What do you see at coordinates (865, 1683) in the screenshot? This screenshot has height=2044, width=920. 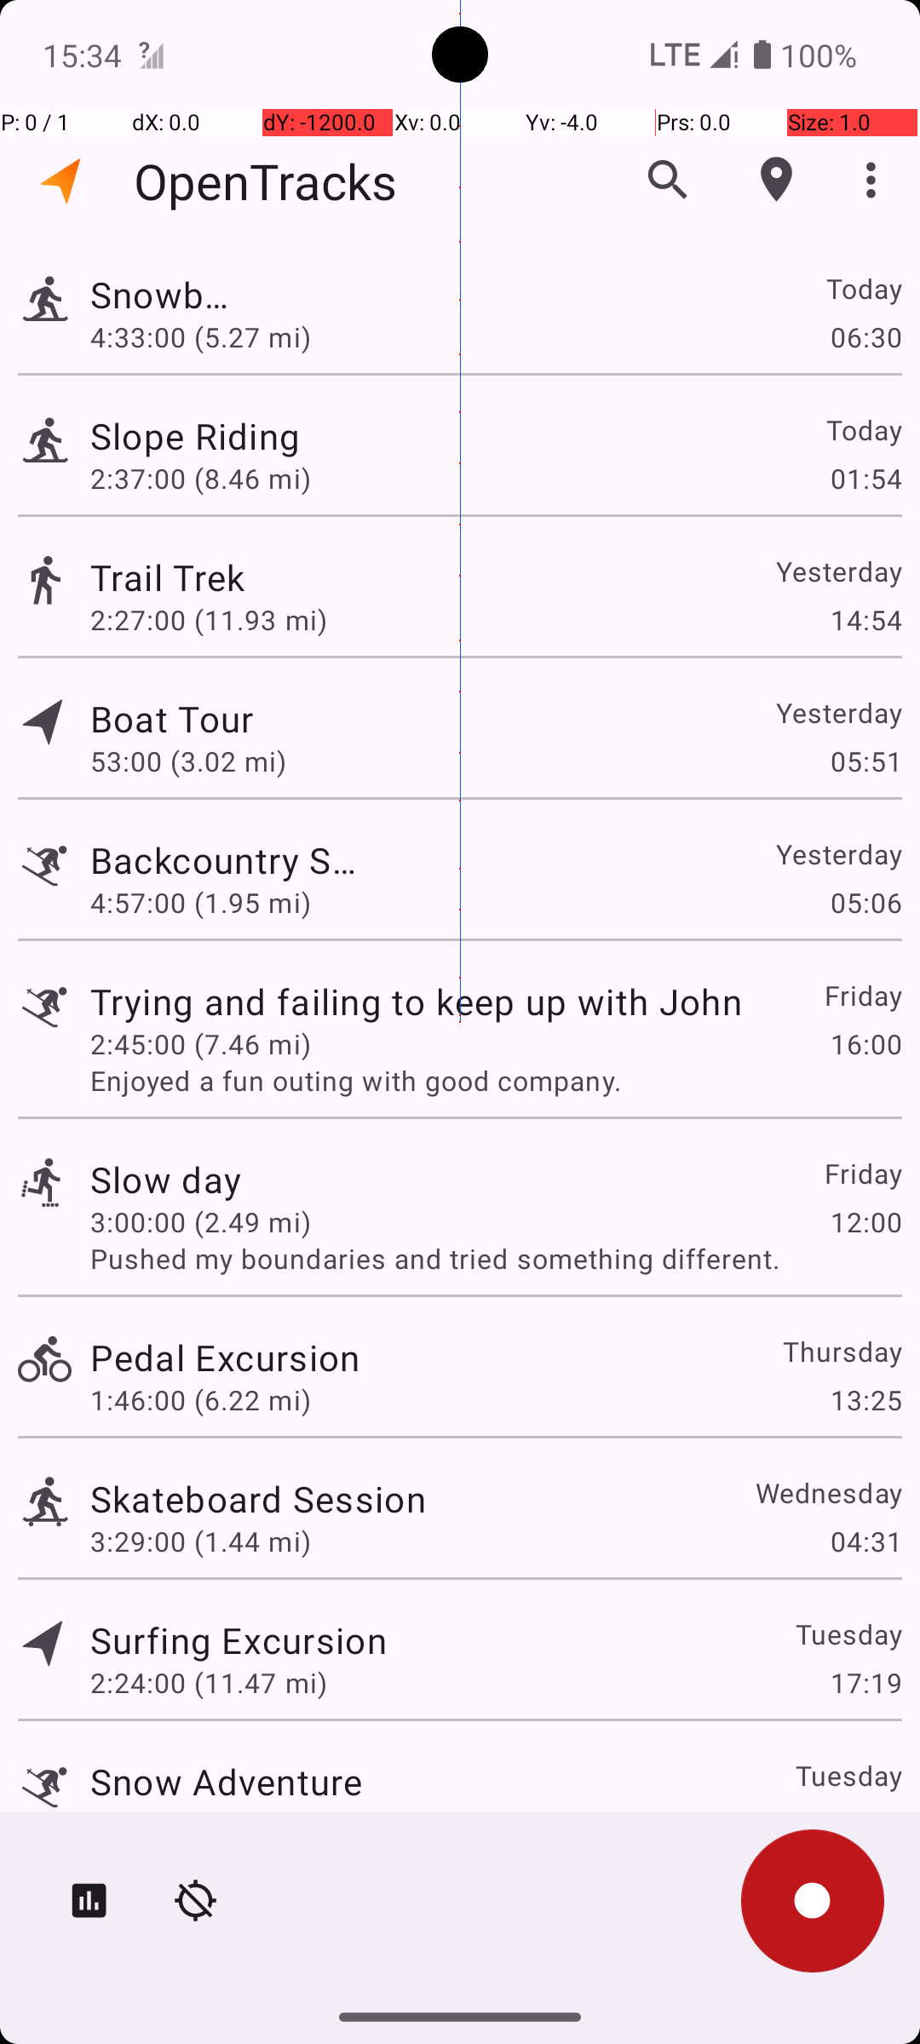 I see `17:19` at bounding box center [865, 1683].